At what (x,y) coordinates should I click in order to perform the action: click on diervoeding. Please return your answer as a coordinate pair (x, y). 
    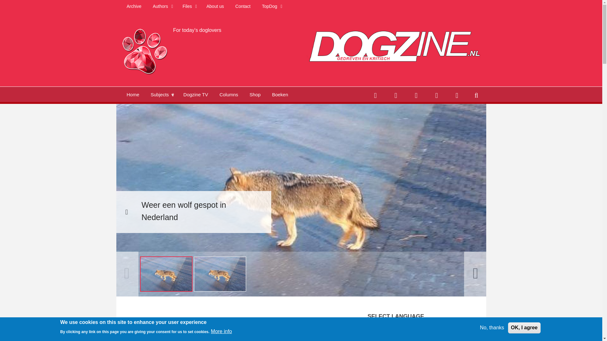
    Looking at the image, I should click on (239, 332).